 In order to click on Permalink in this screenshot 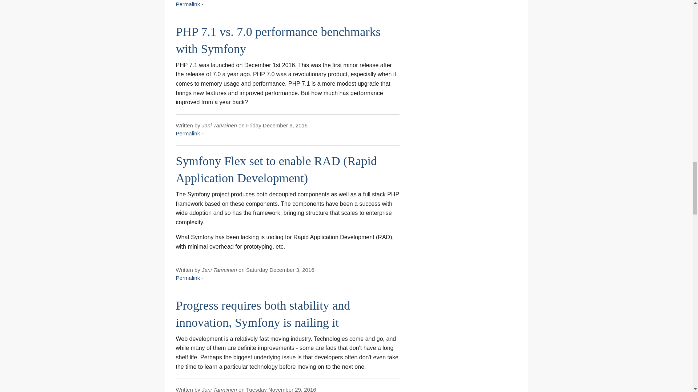, I will do `click(188, 278)`.